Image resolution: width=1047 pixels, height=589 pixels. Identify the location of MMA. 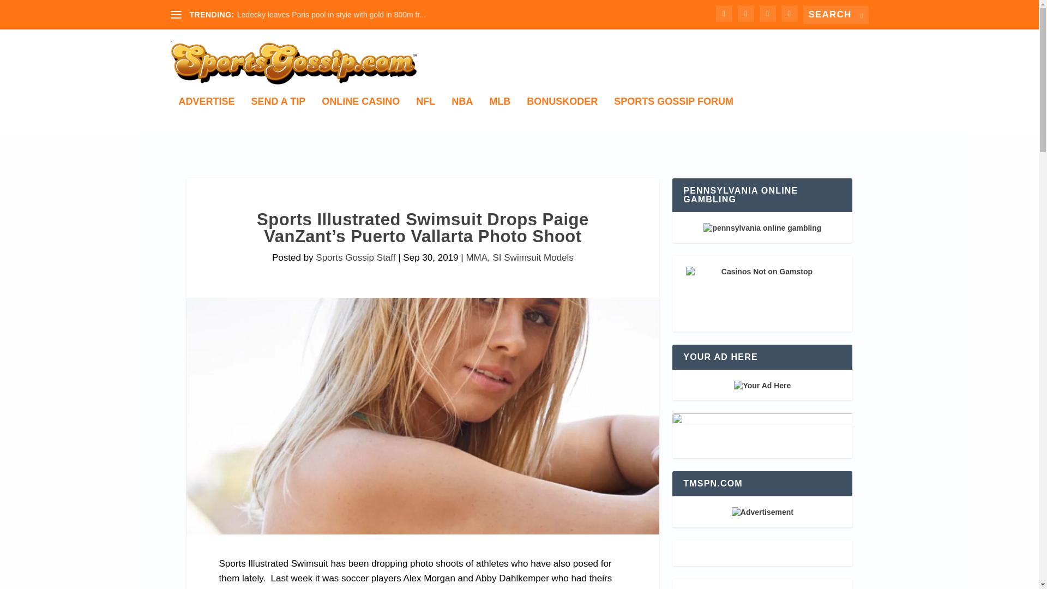
(477, 257).